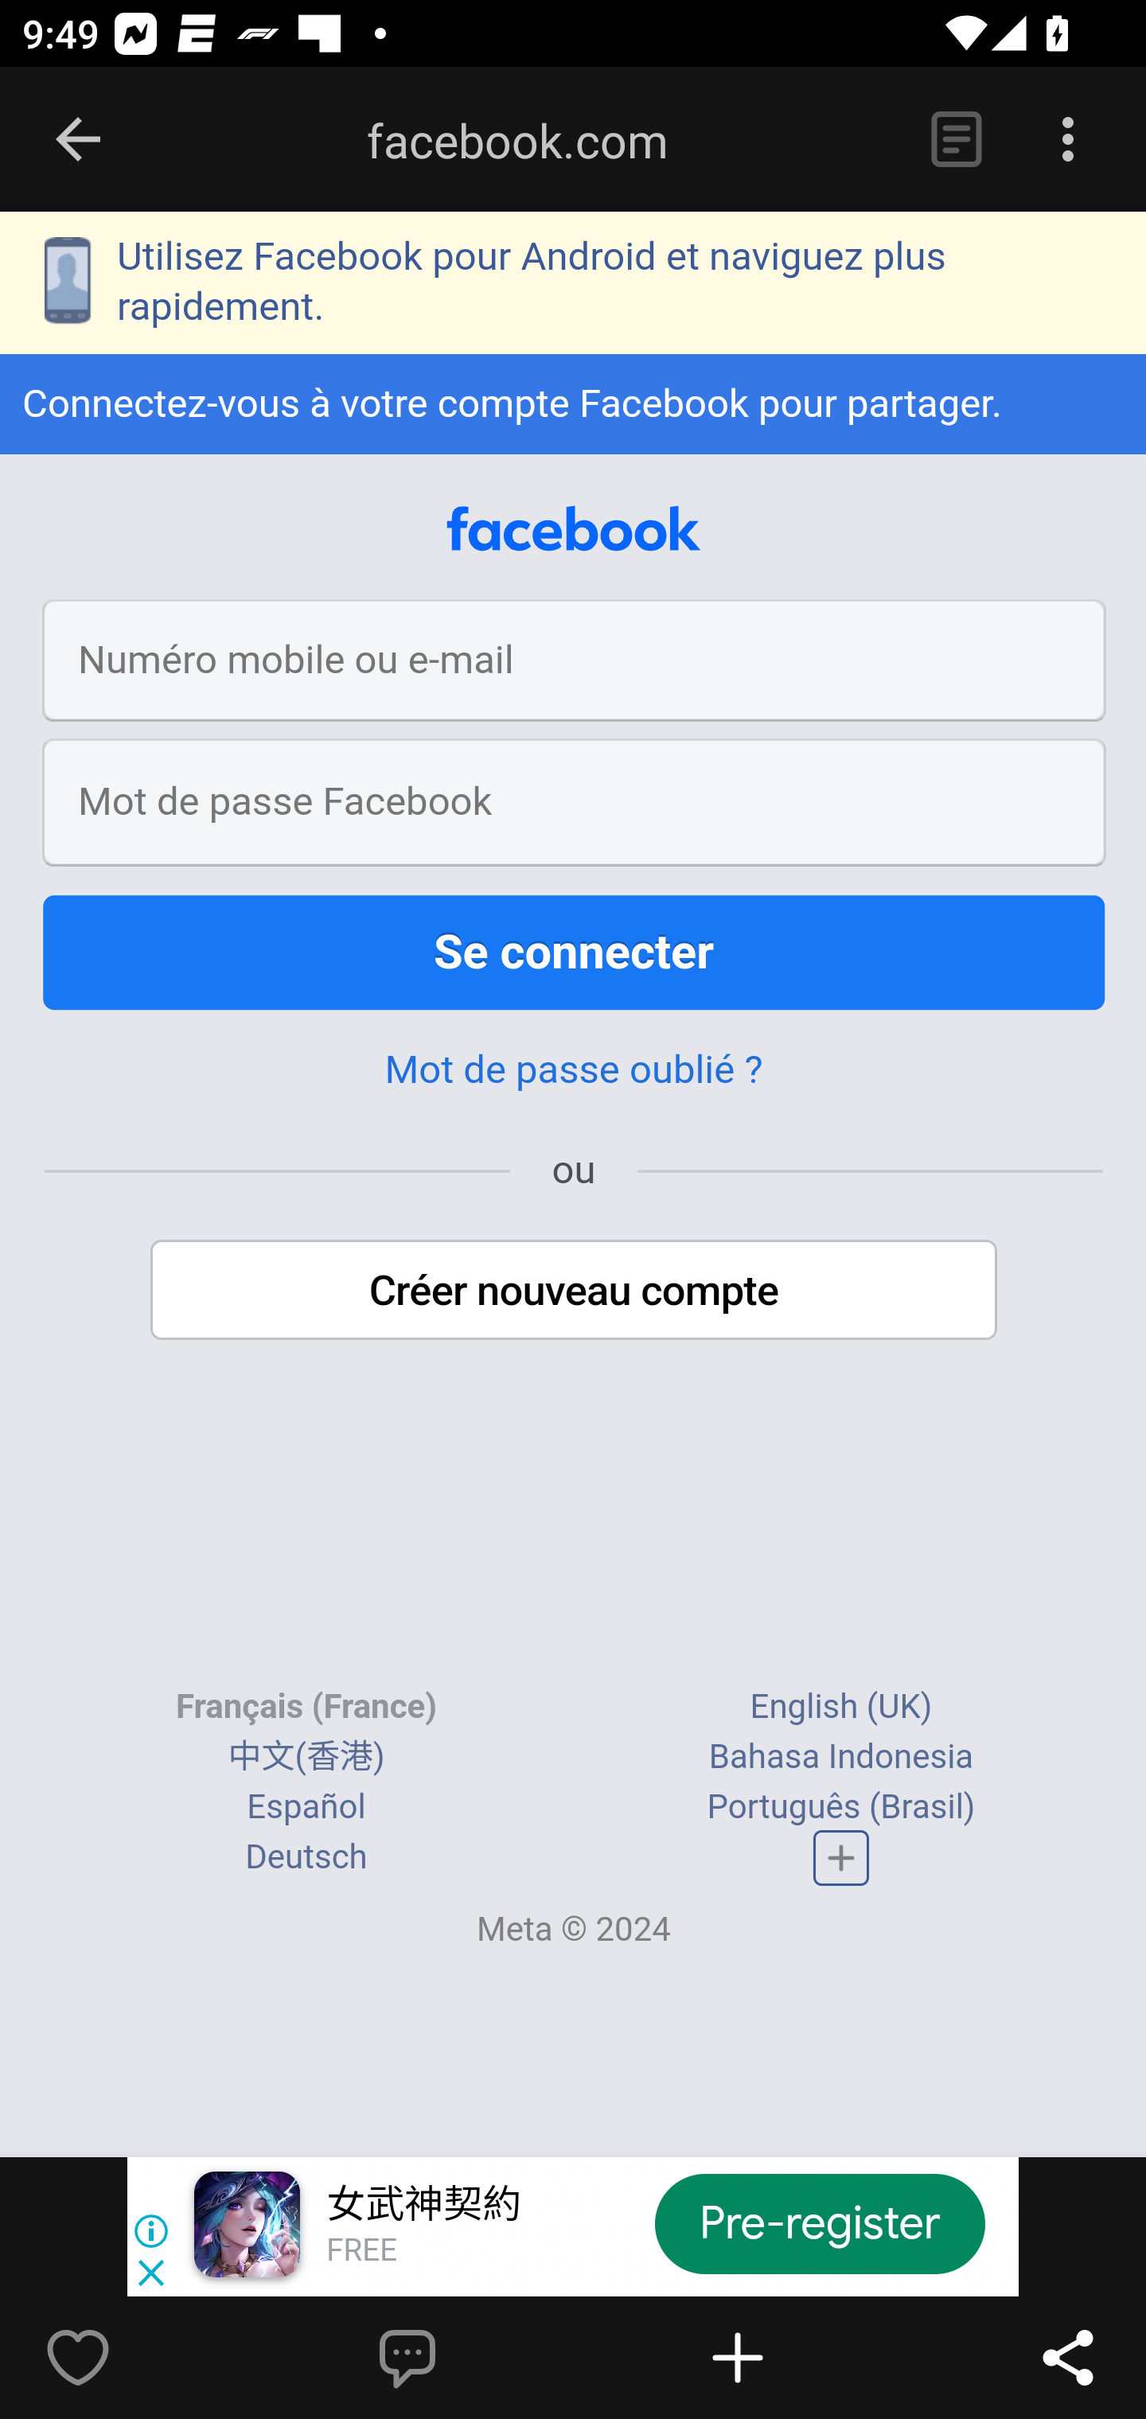  What do you see at coordinates (840, 1759) in the screenshot?
I see `Bahasa Indonesia` at bounding box center [840, 1759].